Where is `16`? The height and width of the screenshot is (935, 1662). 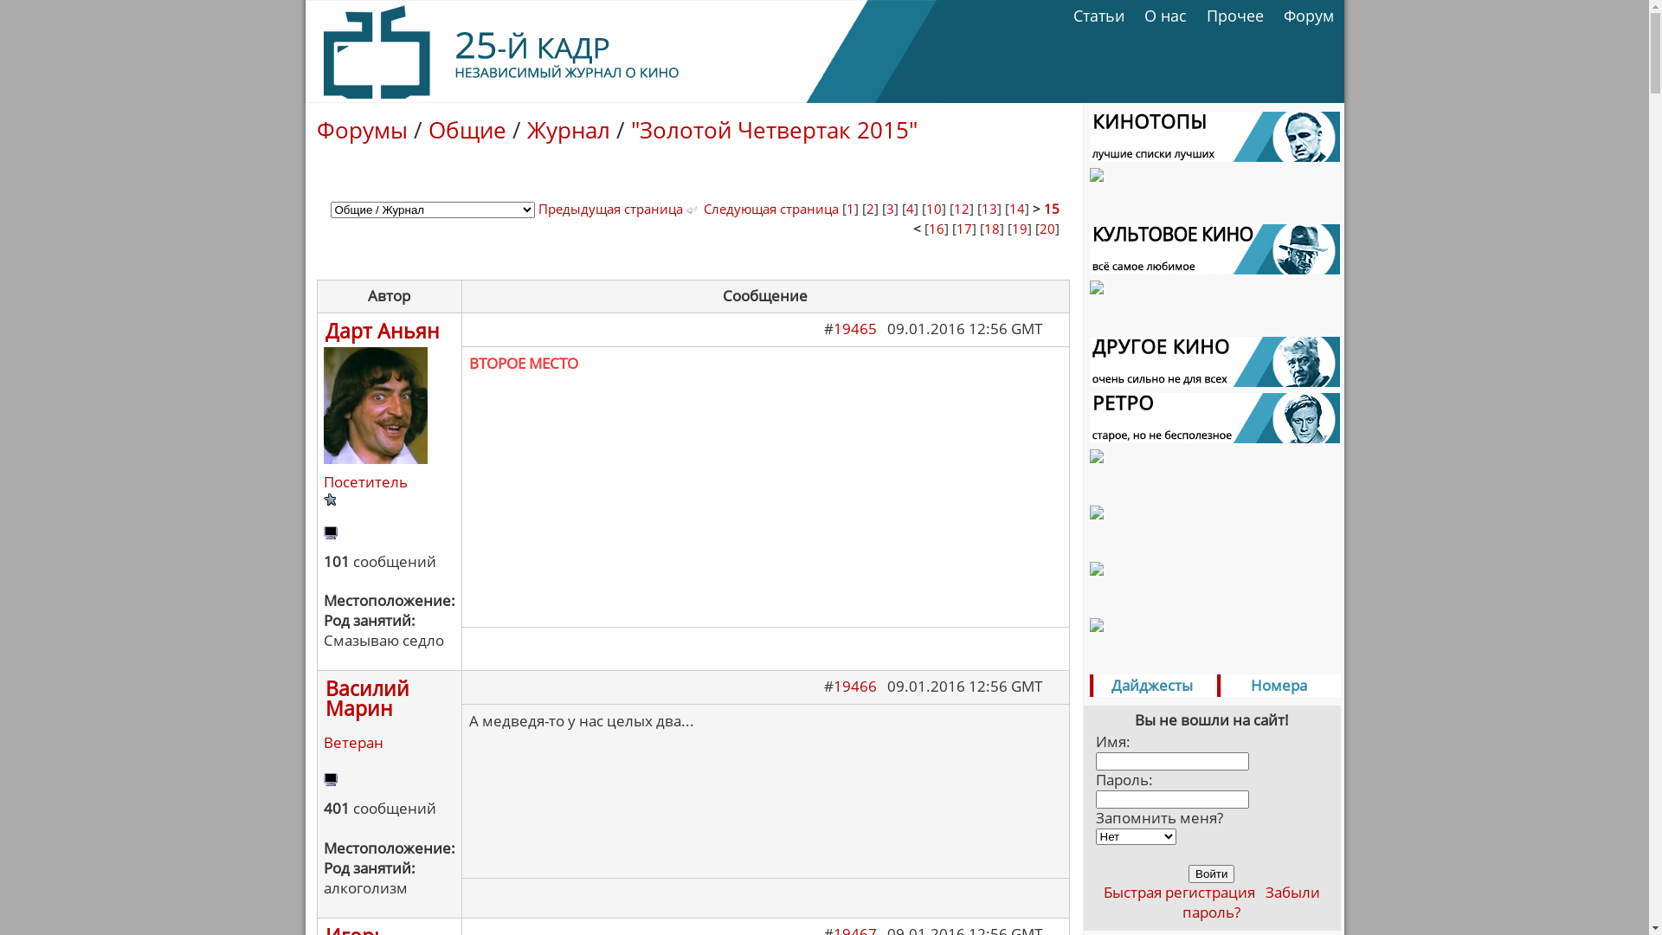
16 is located at coordinates (936, 229).